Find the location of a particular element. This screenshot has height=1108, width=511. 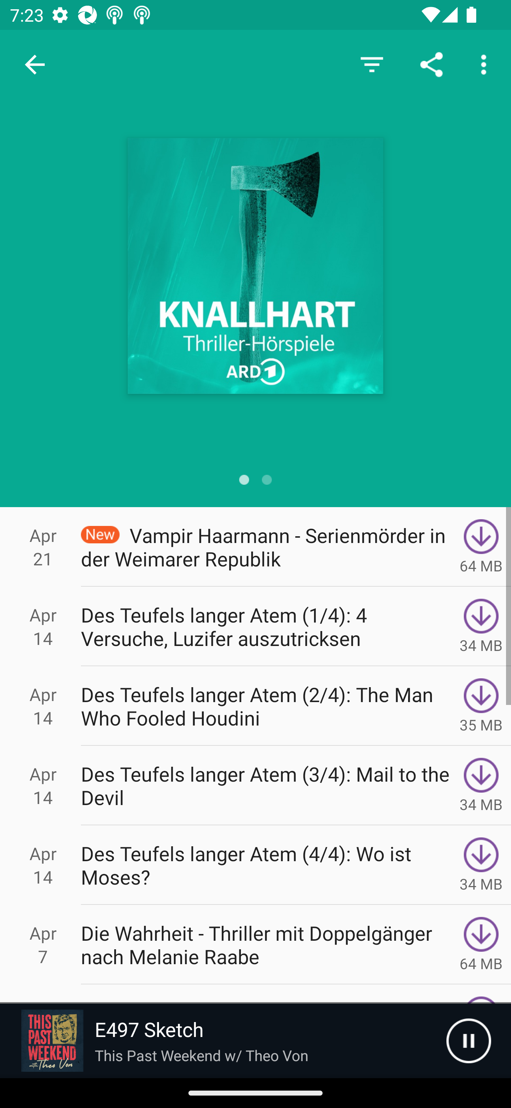

Pause is located at coordinates (468, 1041).